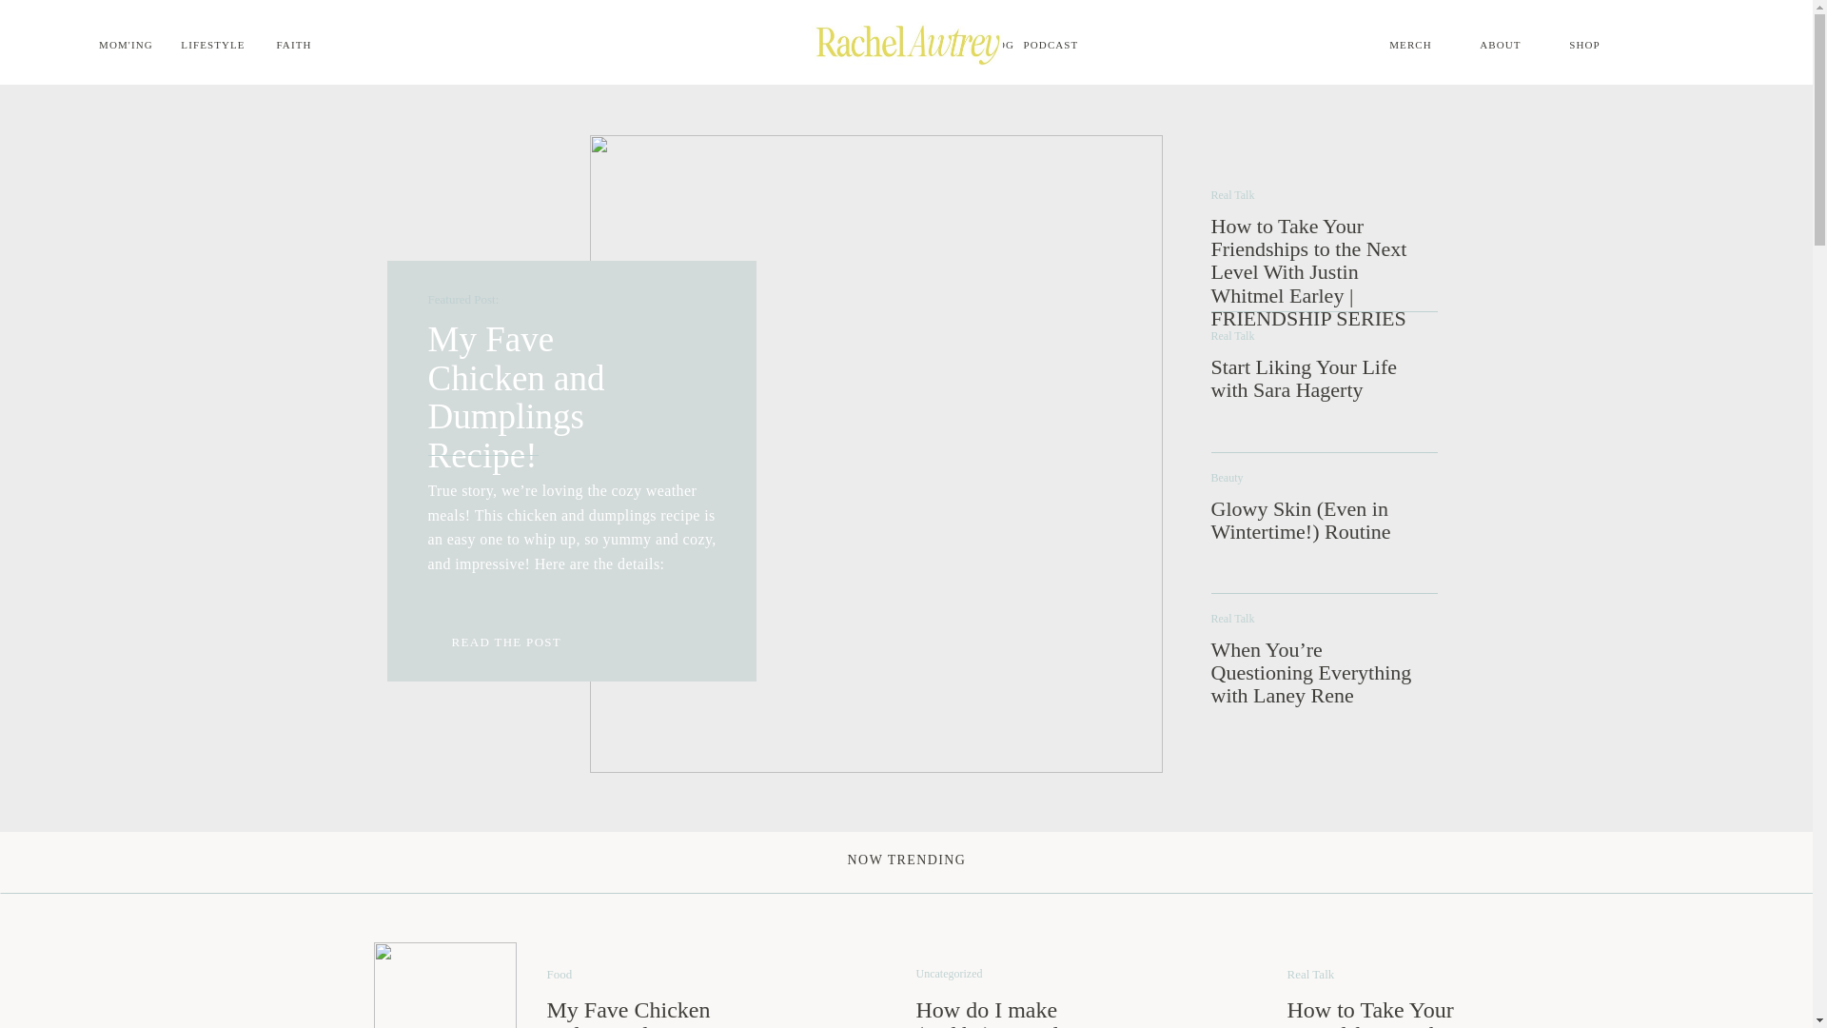  I want to click on Beauty, so click(1226, 477).